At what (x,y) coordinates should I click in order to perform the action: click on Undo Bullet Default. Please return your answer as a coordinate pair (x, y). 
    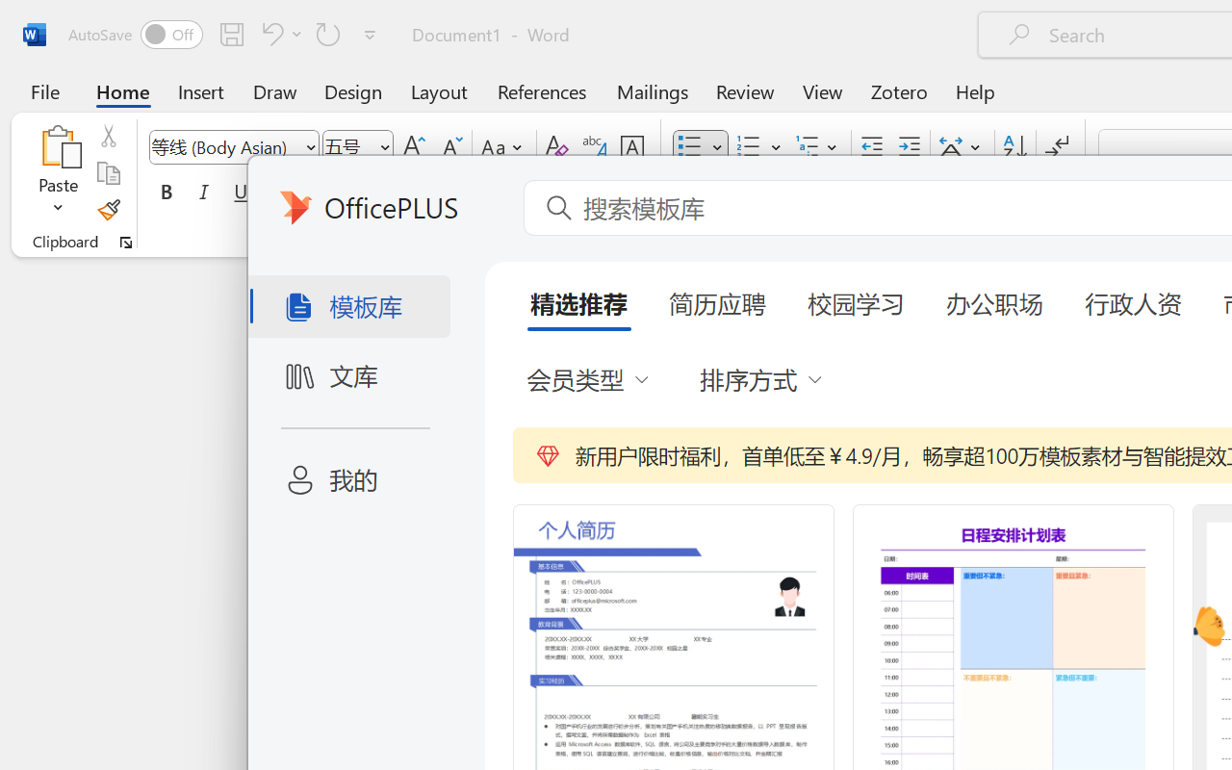
    Looking at the image, I should click on (279, 34).